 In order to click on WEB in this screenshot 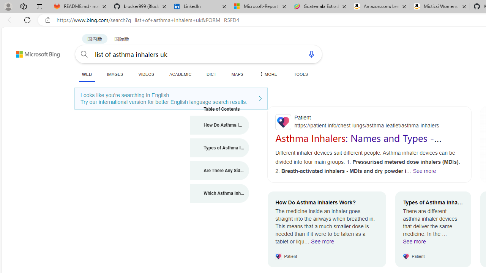, I will do `click(87, 74)`.